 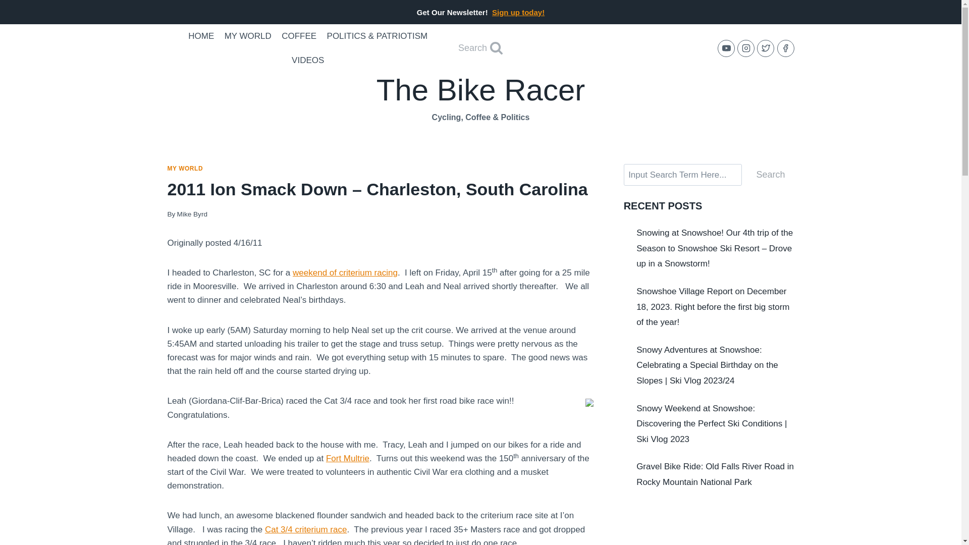 I want to click on Fort Multrie, so click(x=347, y=458).